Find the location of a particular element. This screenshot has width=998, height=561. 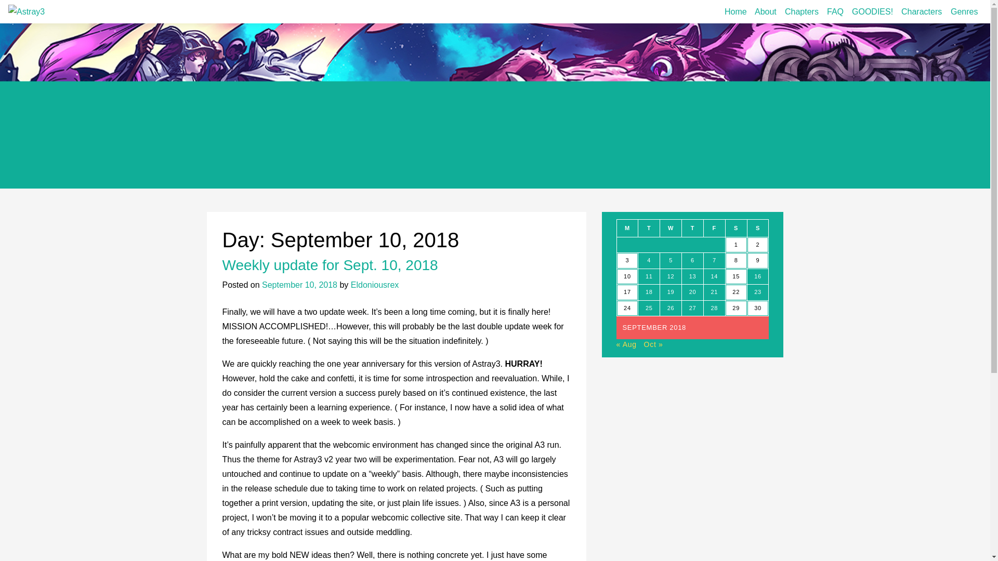

Monday is located at coordinates (627, 228).